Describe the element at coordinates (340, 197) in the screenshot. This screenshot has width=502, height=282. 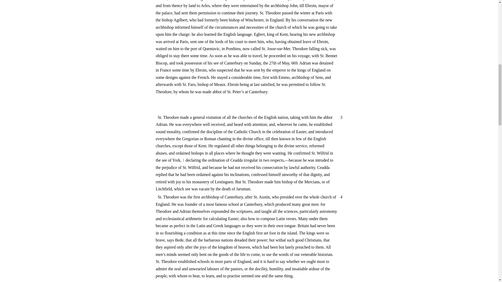
I see `  4` at that location.